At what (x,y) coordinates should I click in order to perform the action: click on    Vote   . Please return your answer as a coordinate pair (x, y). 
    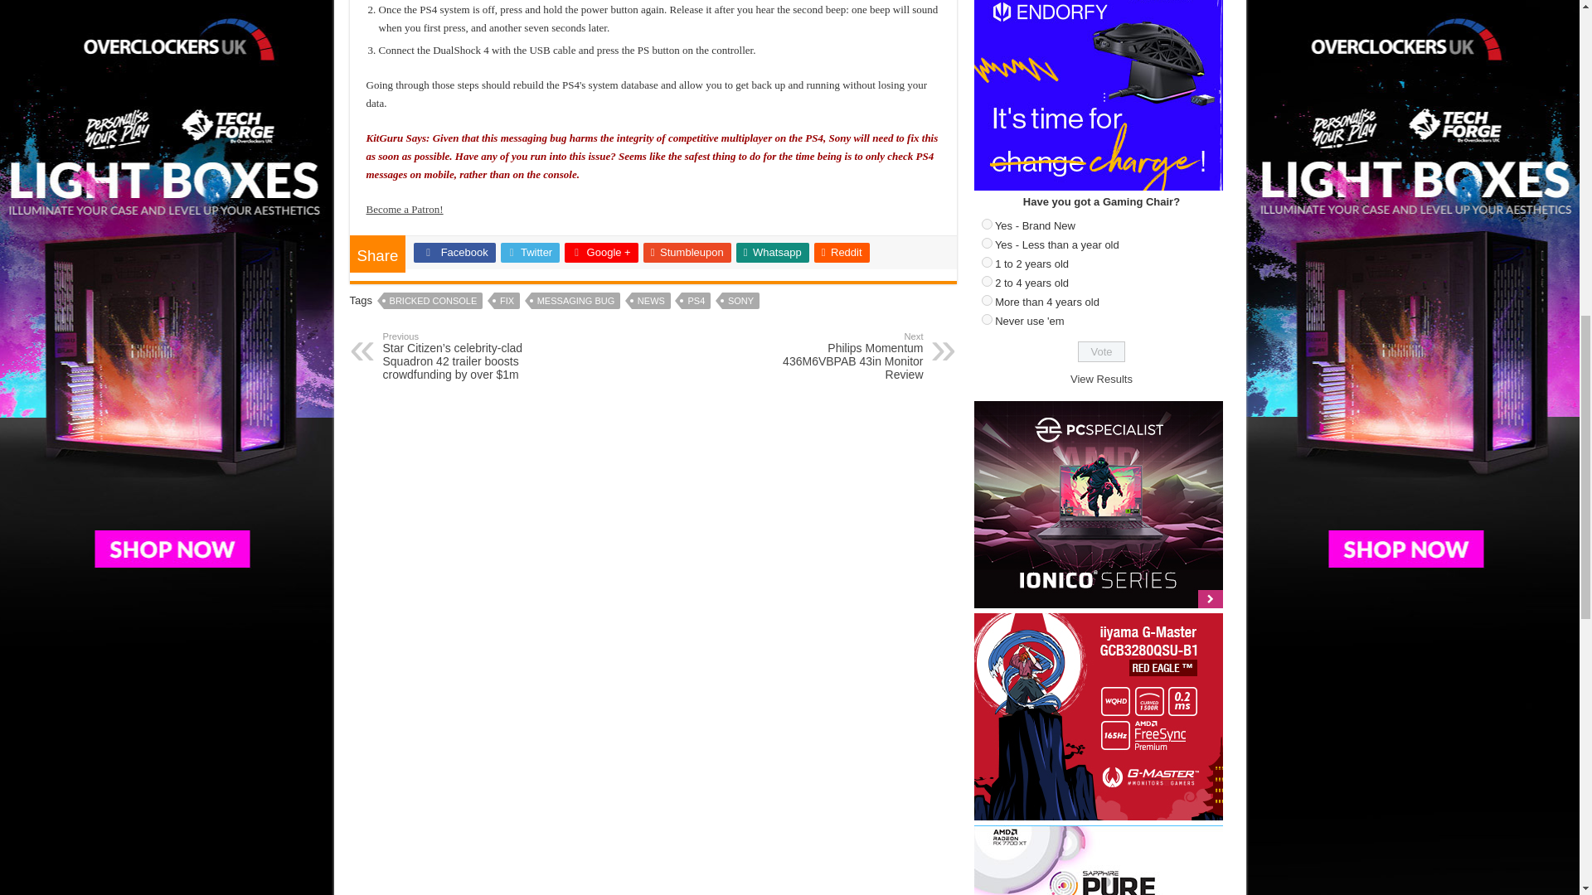
    Looking at the image, I should click on (1101, 351).